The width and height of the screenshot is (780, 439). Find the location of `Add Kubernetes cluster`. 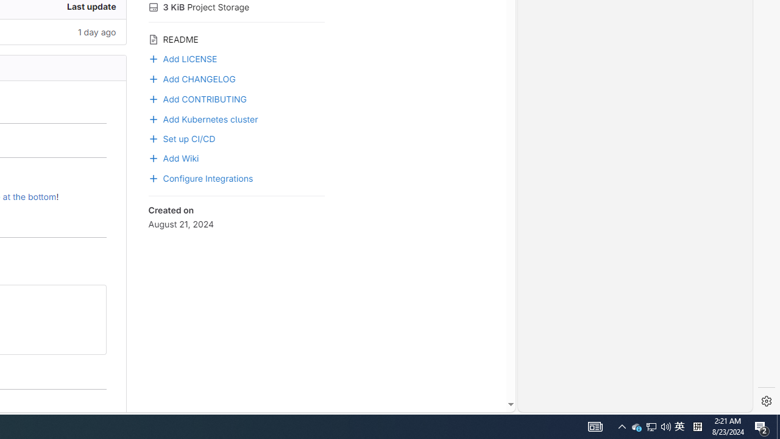

Add Kubernetes cluster is located at coordinates (203, 118).